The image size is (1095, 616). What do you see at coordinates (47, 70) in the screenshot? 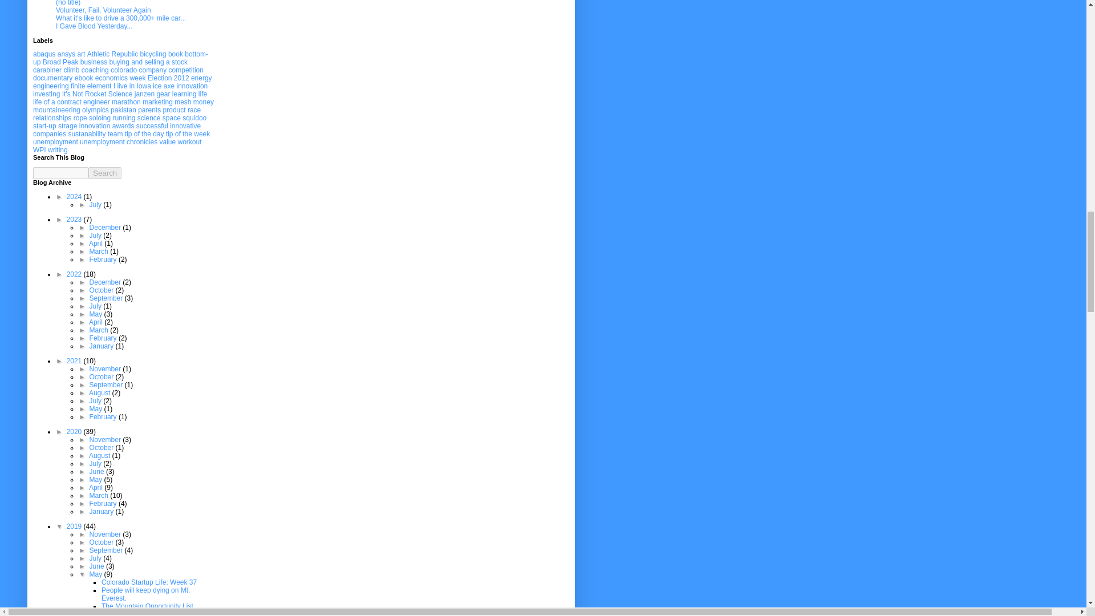
I see `carabiner` at bounding box center [47, 70].